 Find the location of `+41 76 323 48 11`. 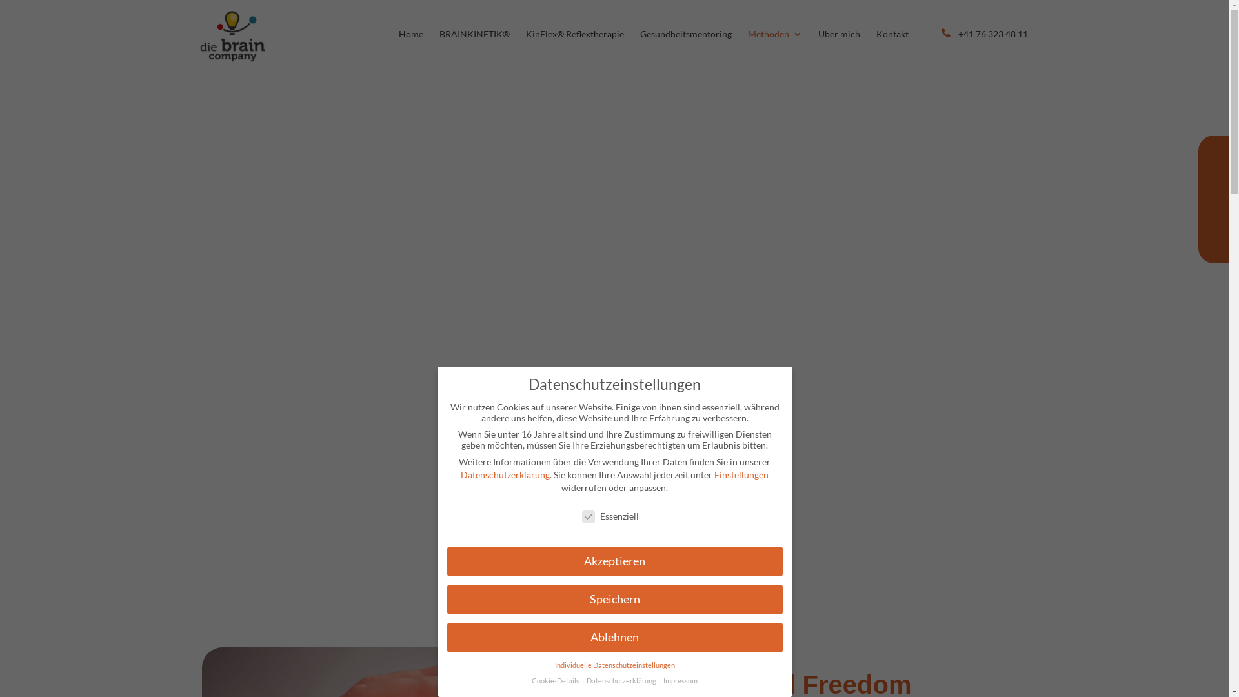

+41 76 323 48 11 is located at coordinates (976, 48).